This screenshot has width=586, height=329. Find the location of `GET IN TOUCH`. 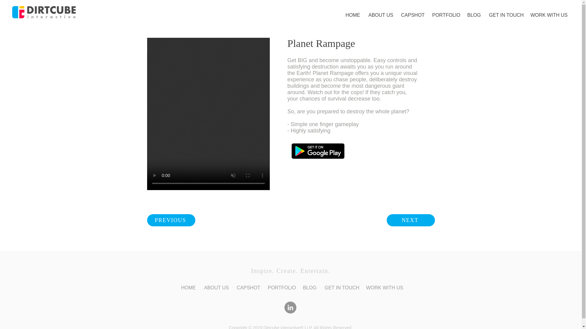

GET IN TOUCH is located at coordinates (341, 288).